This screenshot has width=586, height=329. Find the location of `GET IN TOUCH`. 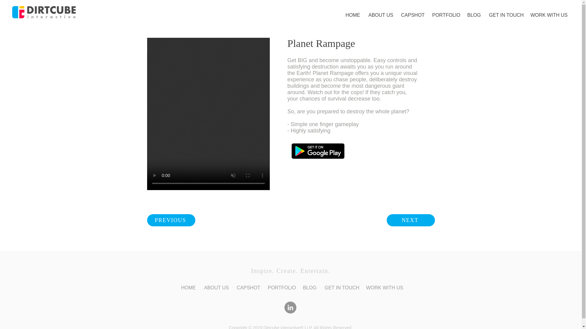

GET IN TOUCH is located at coordinates (341, 288).